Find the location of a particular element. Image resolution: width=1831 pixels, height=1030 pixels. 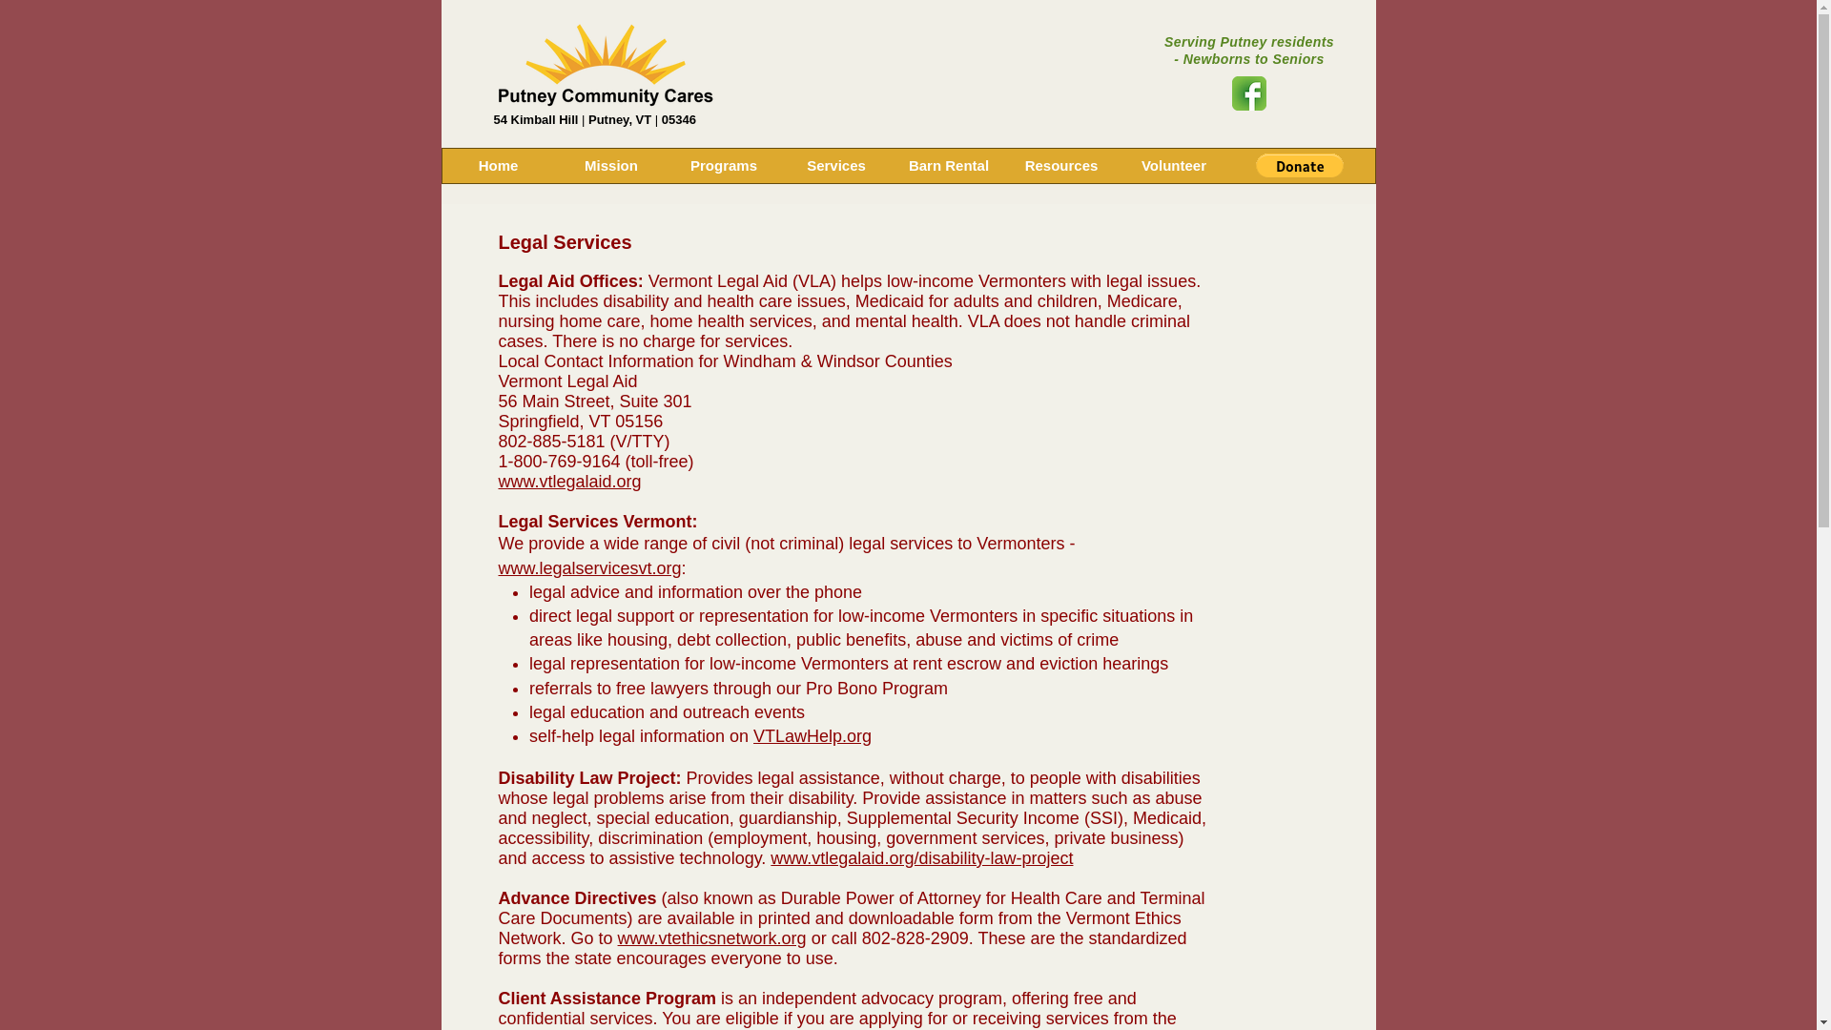

www.vtethicsnetwork.org is located at coordinates (712, 938).